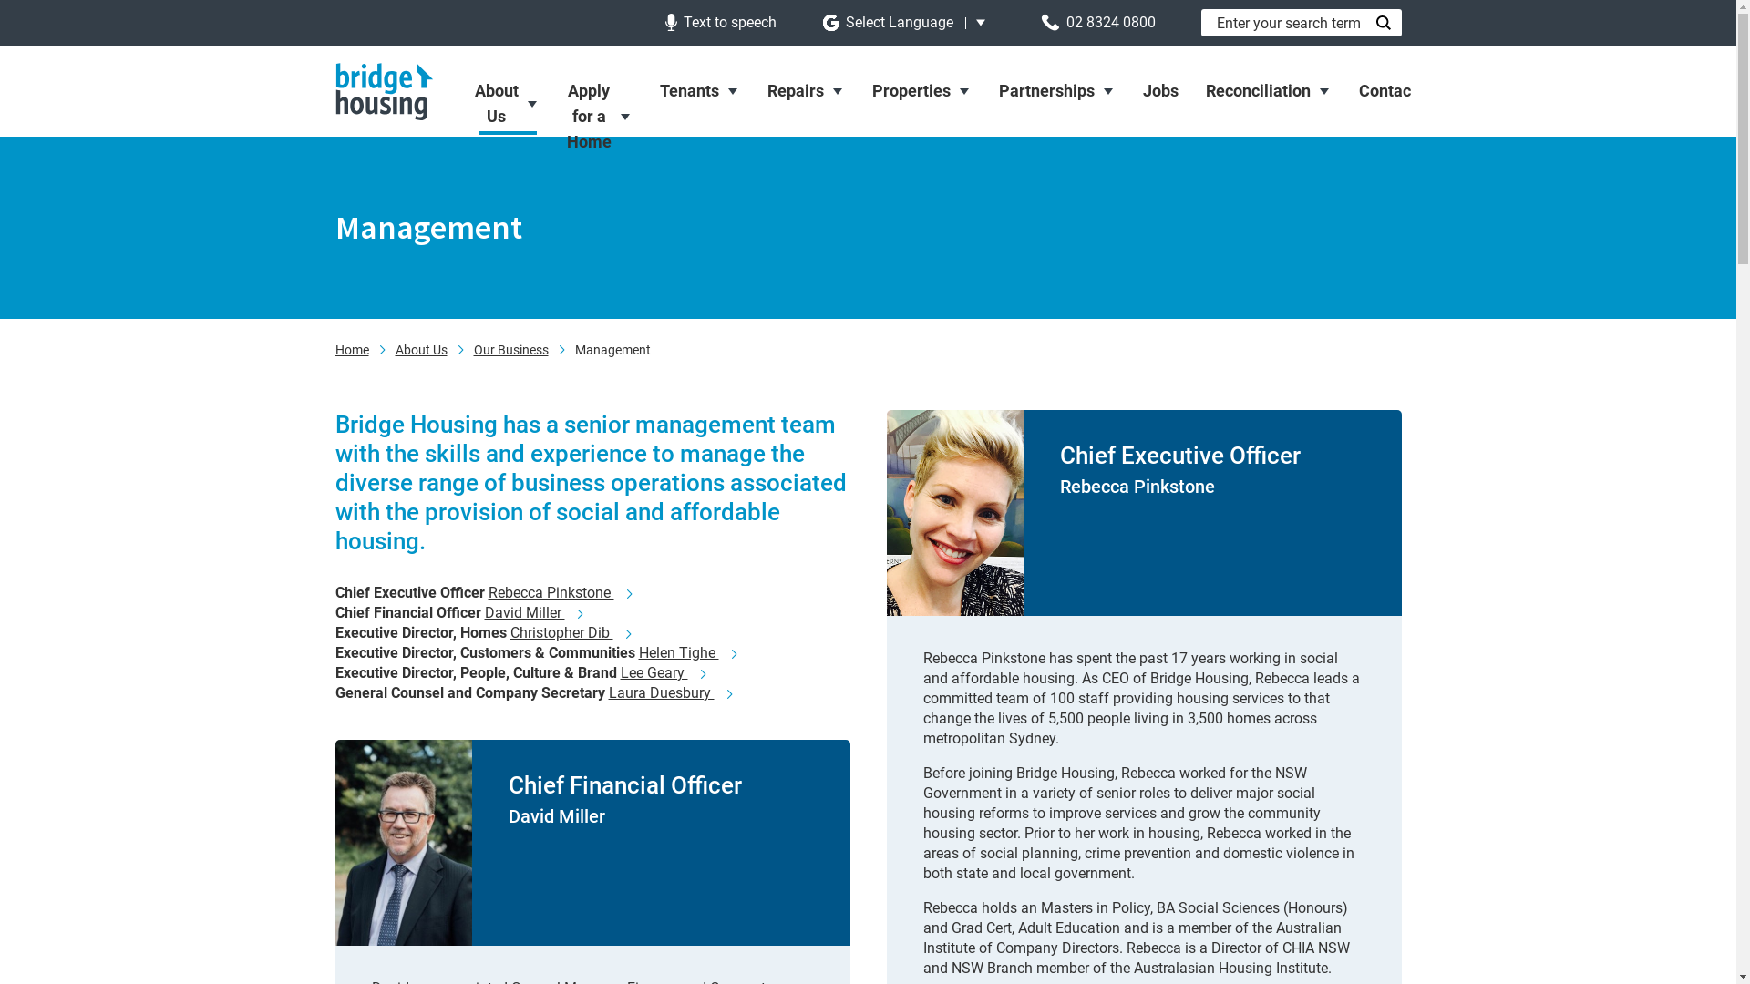 The width and height of the screenshot is (1750, 984). Describe the element at coordinates (699, 91) in the screenshot. I see `Tenants` at that location.